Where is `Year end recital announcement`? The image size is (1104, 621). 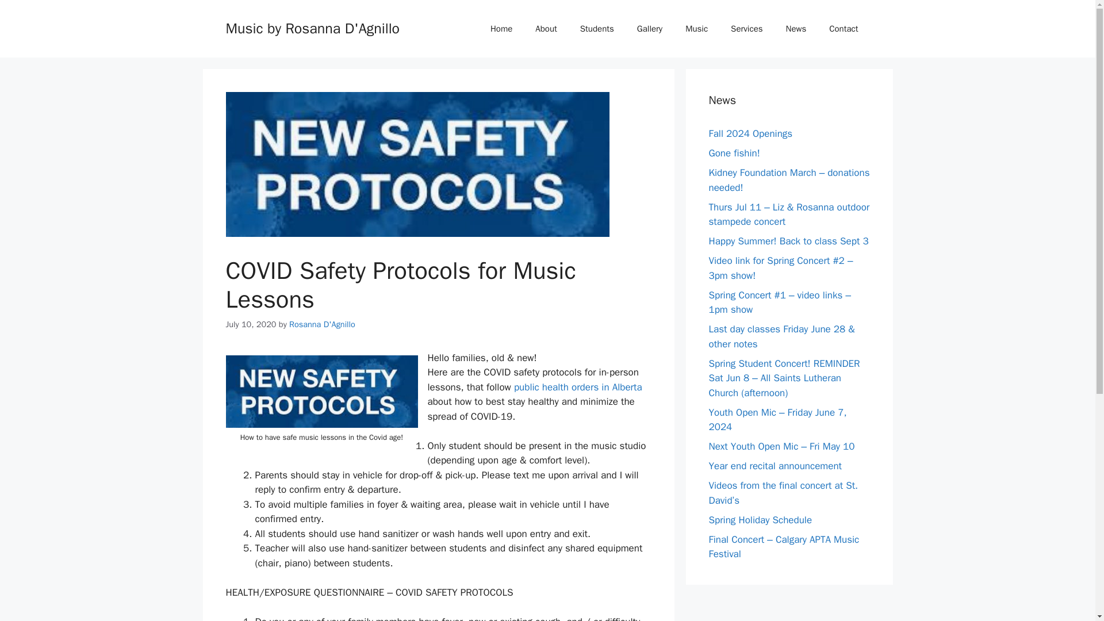 Year end recital announcement is located at coordinates (775, 466).